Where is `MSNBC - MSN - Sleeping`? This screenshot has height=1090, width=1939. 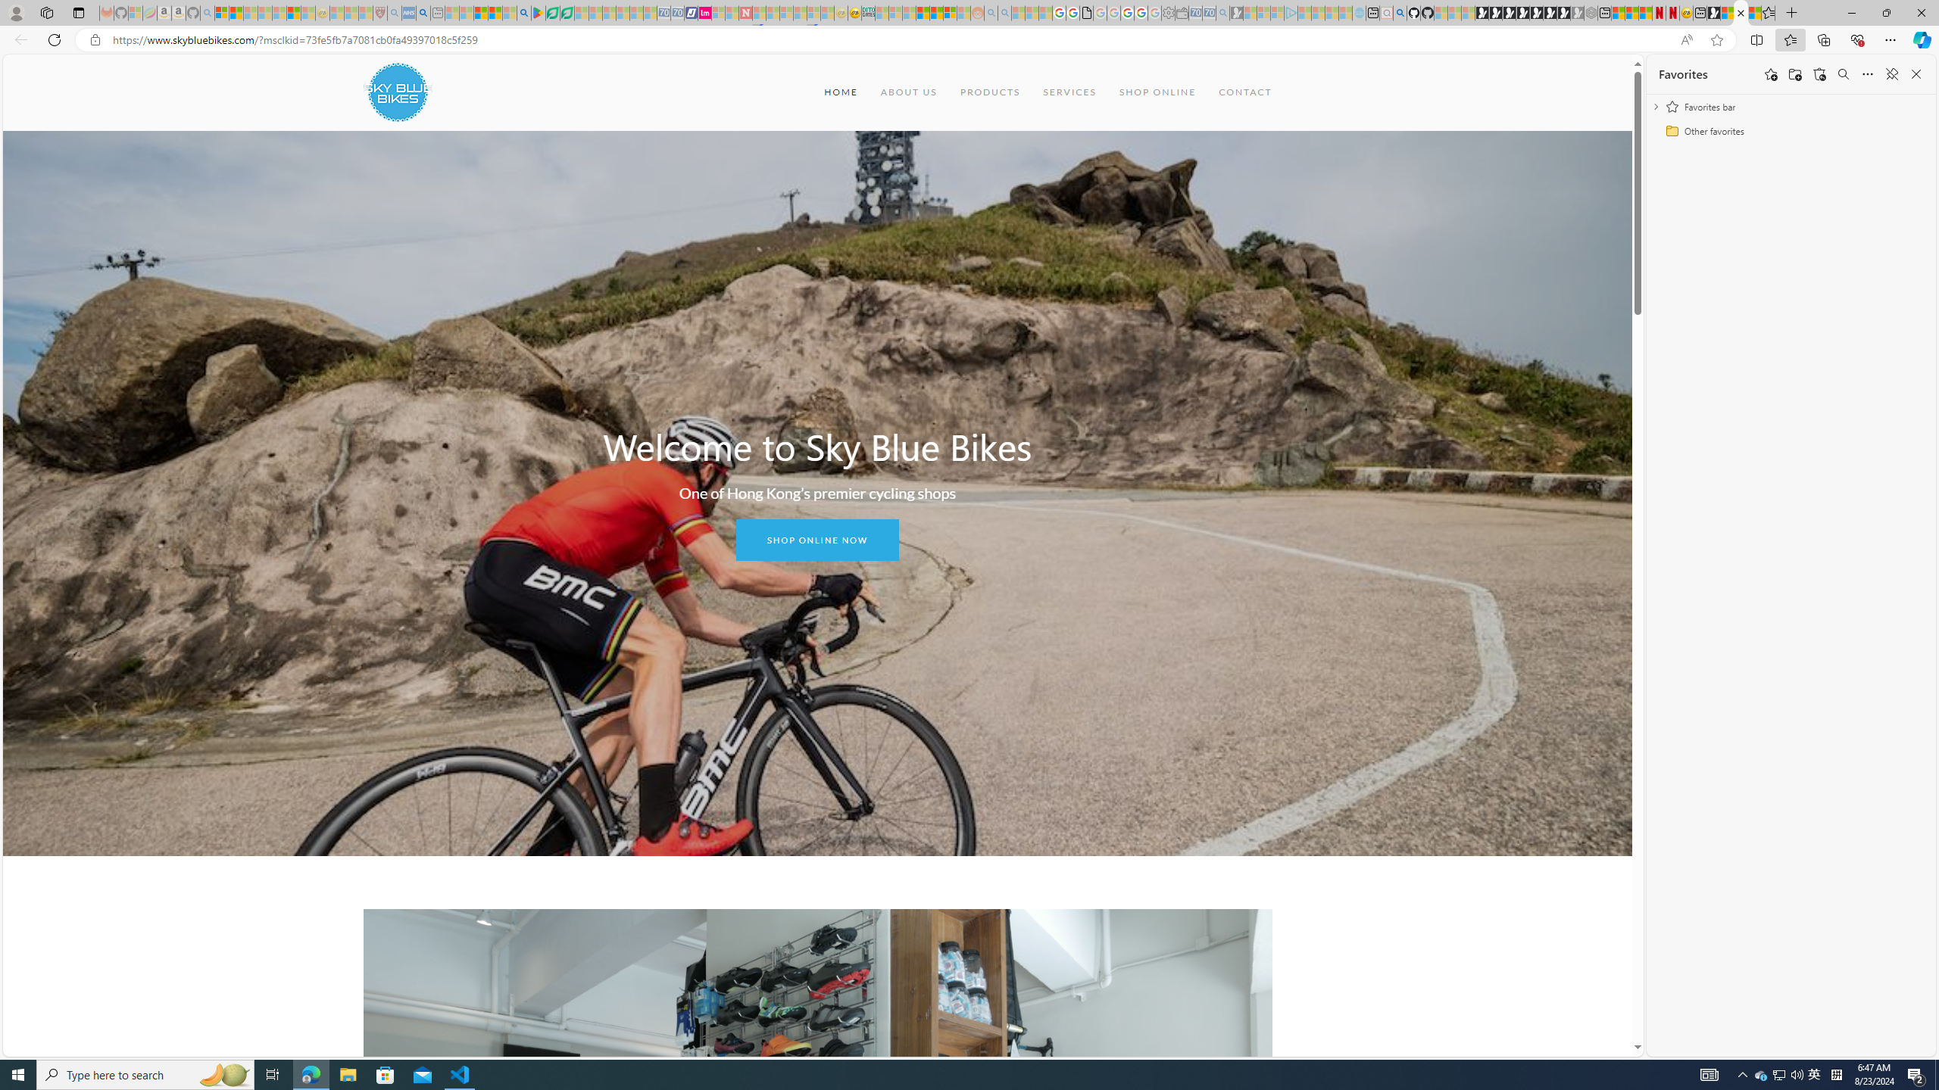
MSNBC - MSN - Sleeping is located at coordinates (882, 13).